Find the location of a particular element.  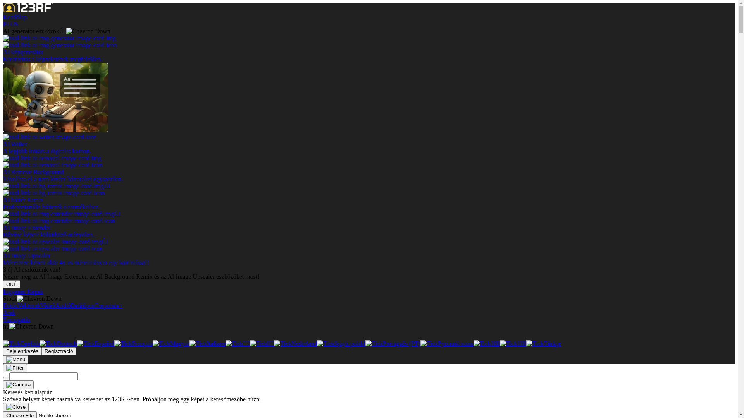

PLUS is located at coordinates (11, 24).